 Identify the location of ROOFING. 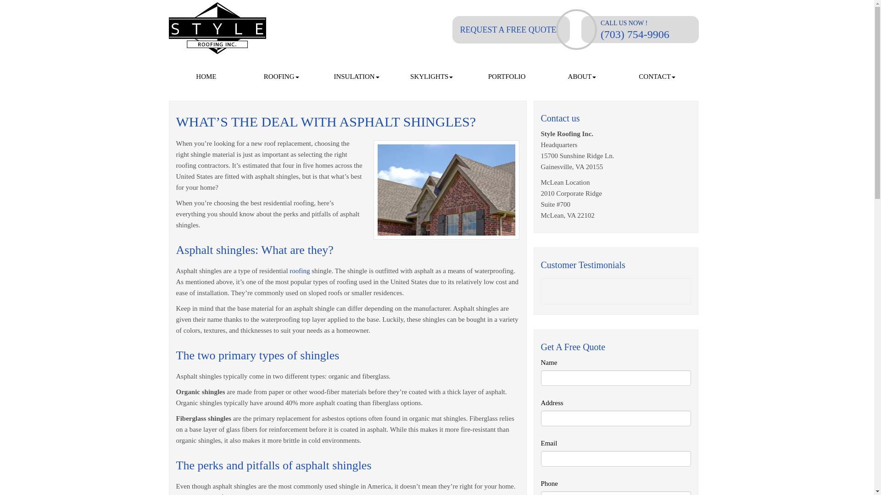
(281, 77).